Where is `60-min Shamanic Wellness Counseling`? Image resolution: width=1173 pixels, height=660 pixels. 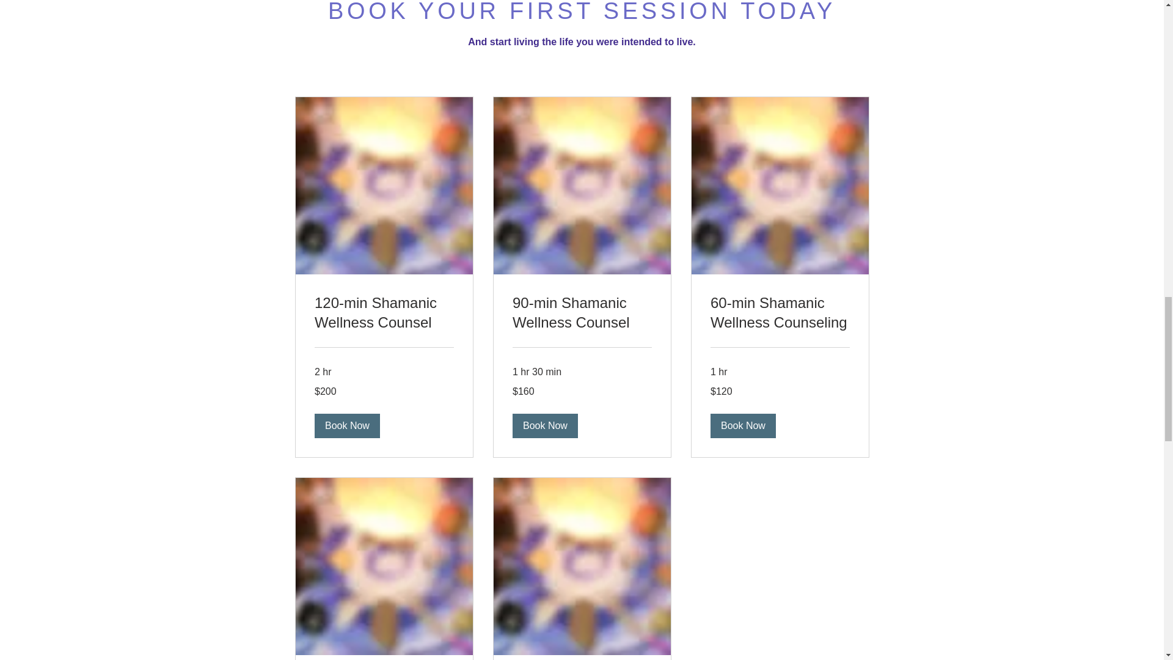
60-min Shamanic Wellness Counseling is located at coordinates (780, 313).